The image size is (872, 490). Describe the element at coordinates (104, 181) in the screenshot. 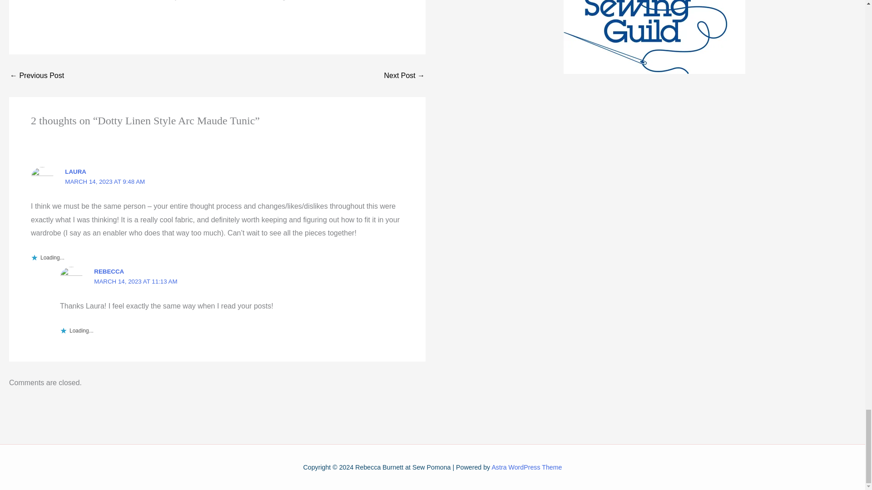

I see `MARCH 14, 2023 AT 9:48 AM` at that location.